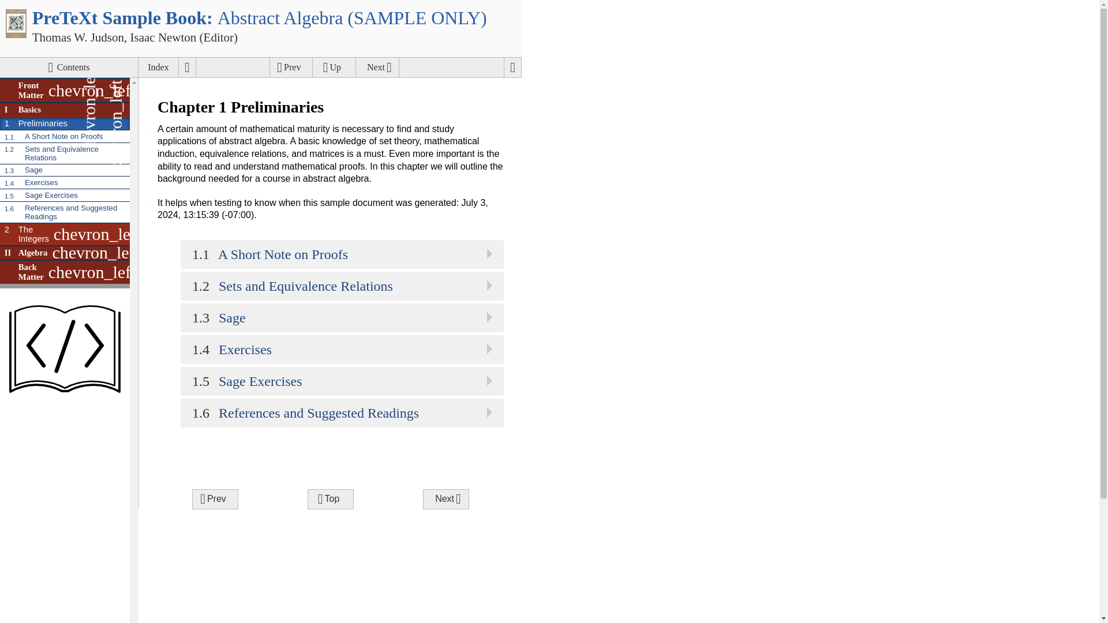  Describe the element at coordinates (23, 91) in the screenshot. I see `Front Matter` at that location.